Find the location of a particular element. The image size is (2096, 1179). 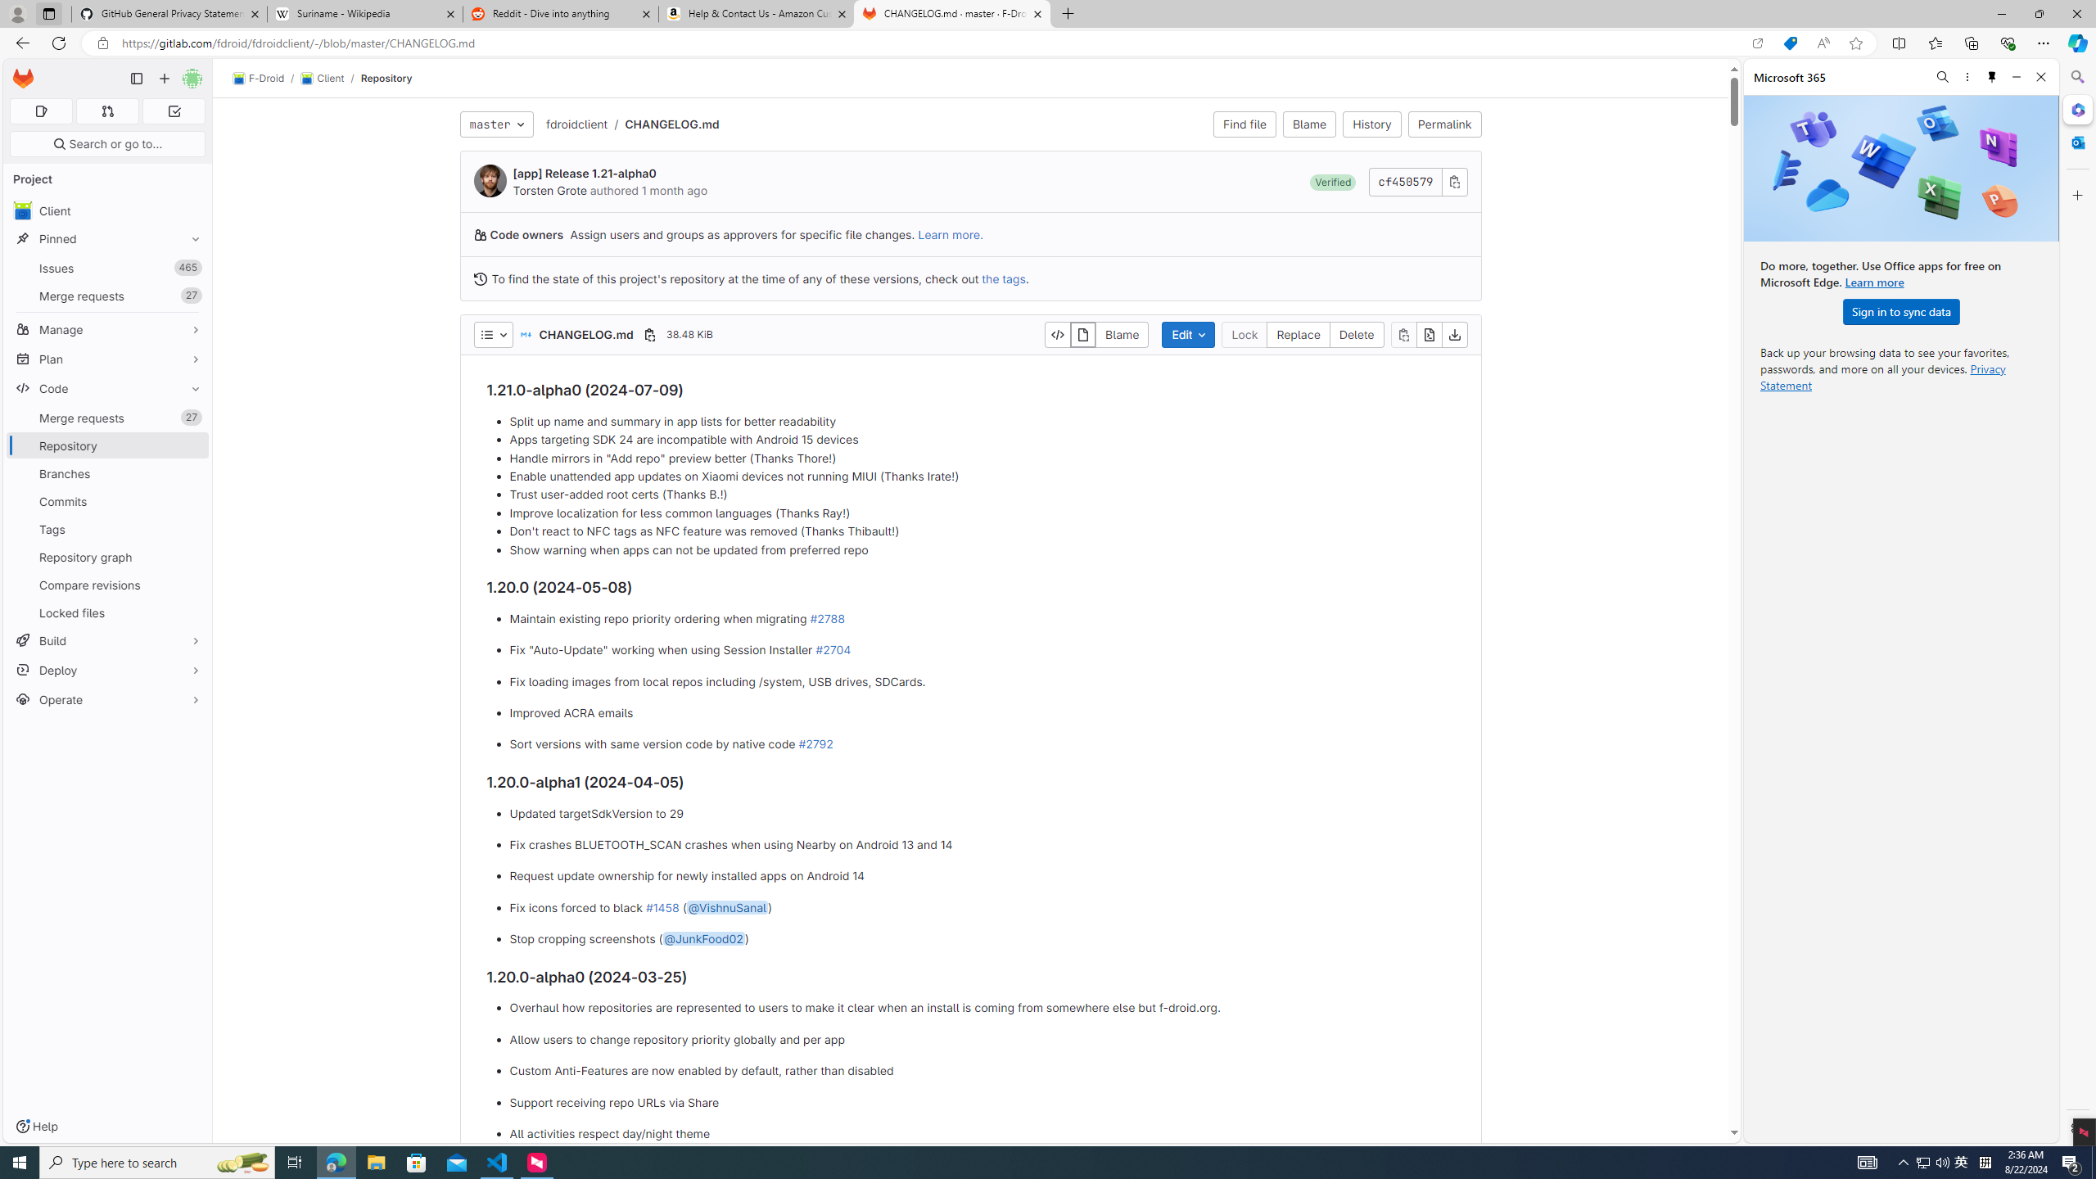

Suriname - Wikipedia is located at coordinates (364, 14).